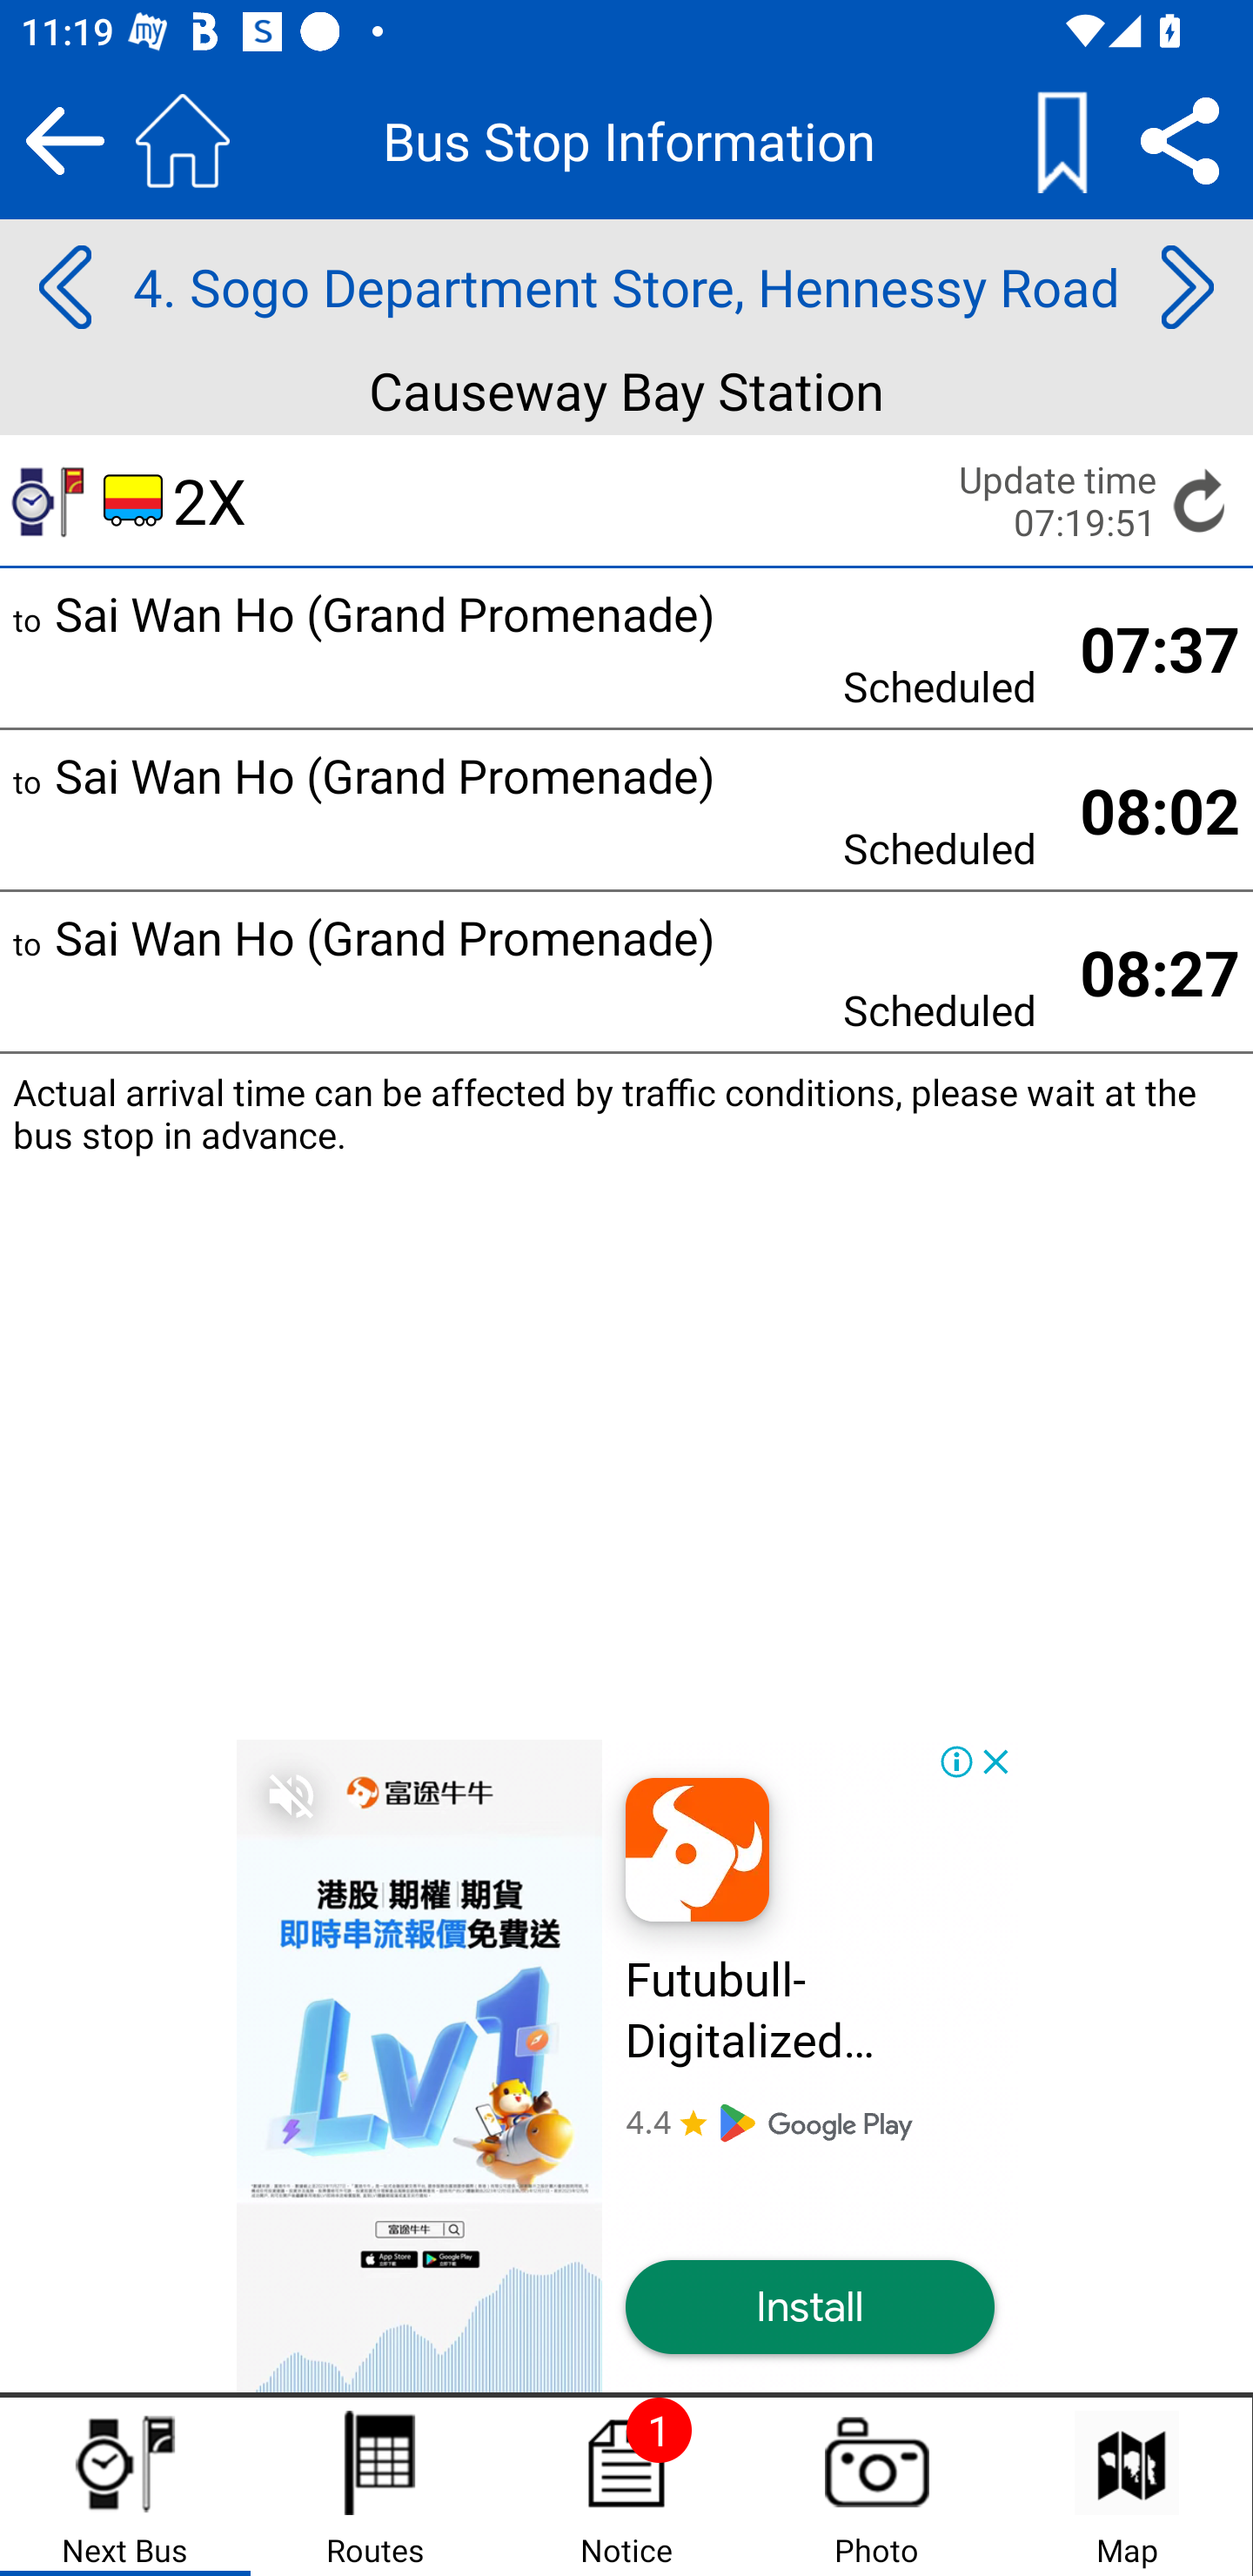 The image size is (1253, 2576). Describe the element at coordinates (626, 395) in the screenshot. I see `Causeway Bay Station` at that location.